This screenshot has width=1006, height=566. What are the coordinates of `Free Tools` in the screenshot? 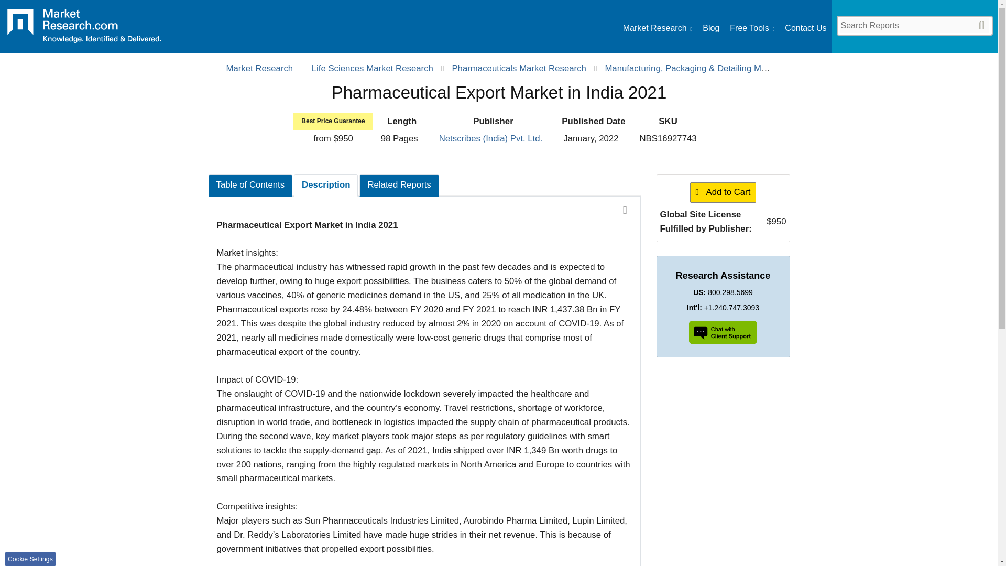 It's located at (752, 28).